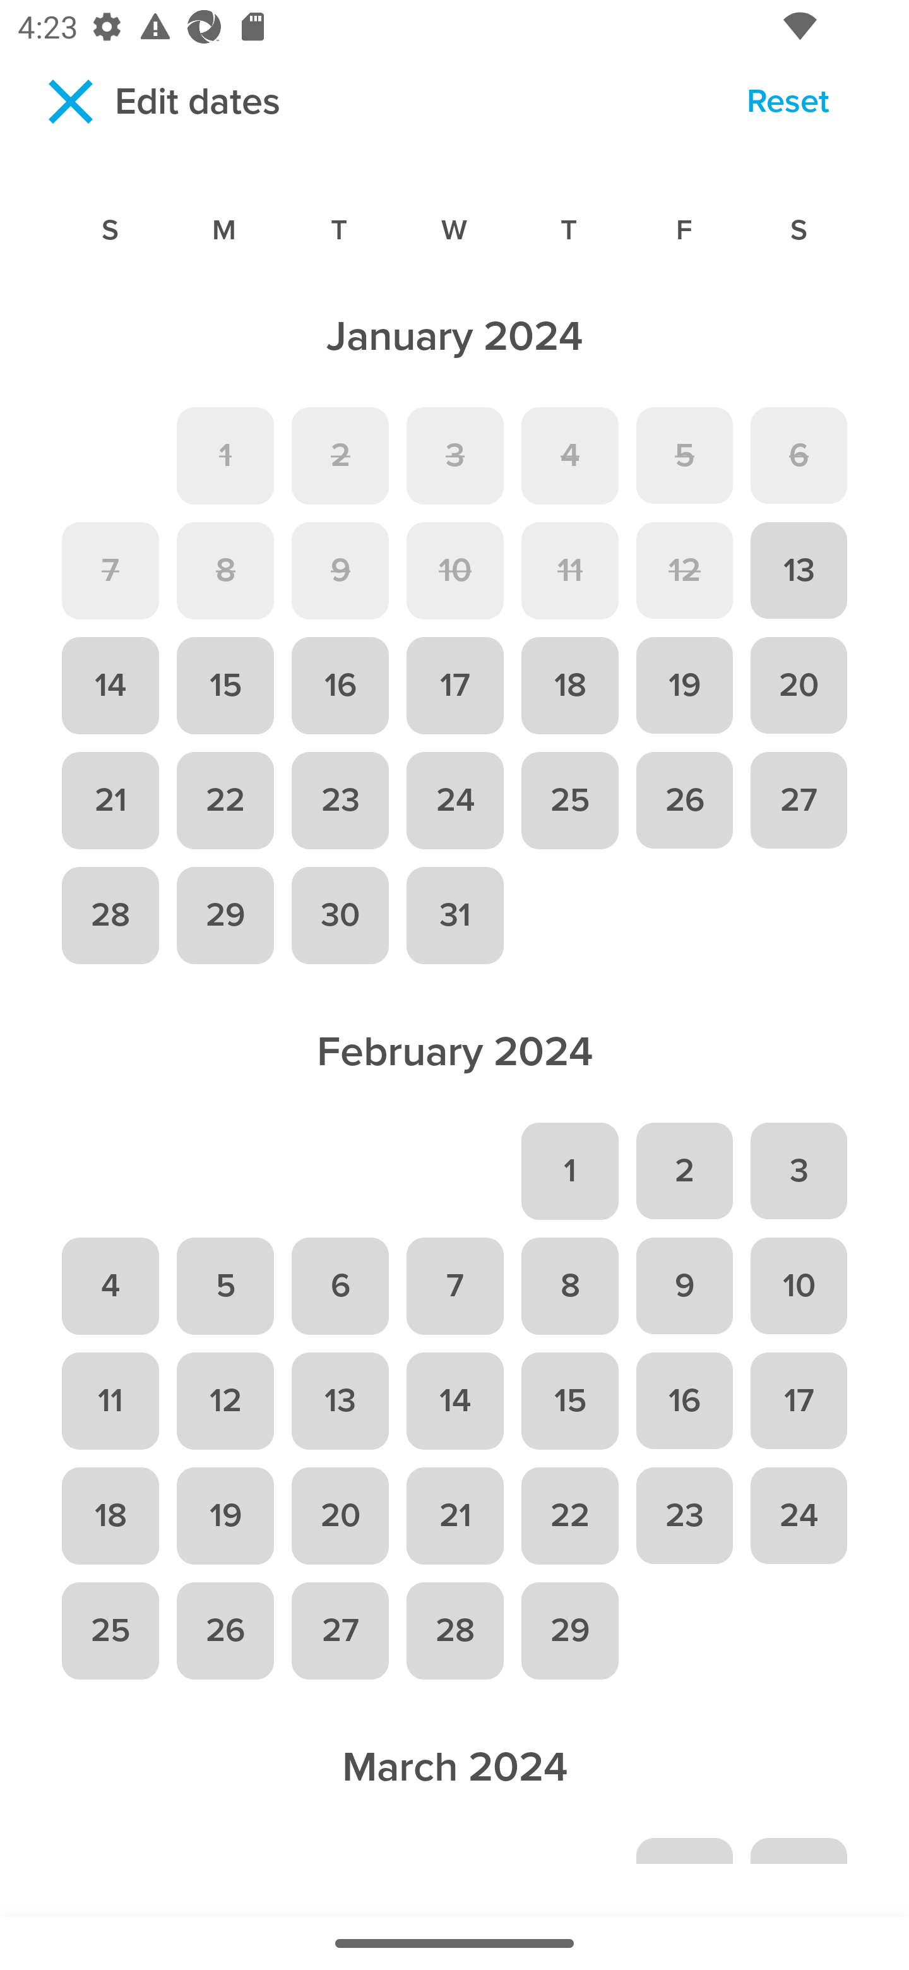 The width and height of the screenshot is (909, 1970). I want to click on 16, so click(340, 686).